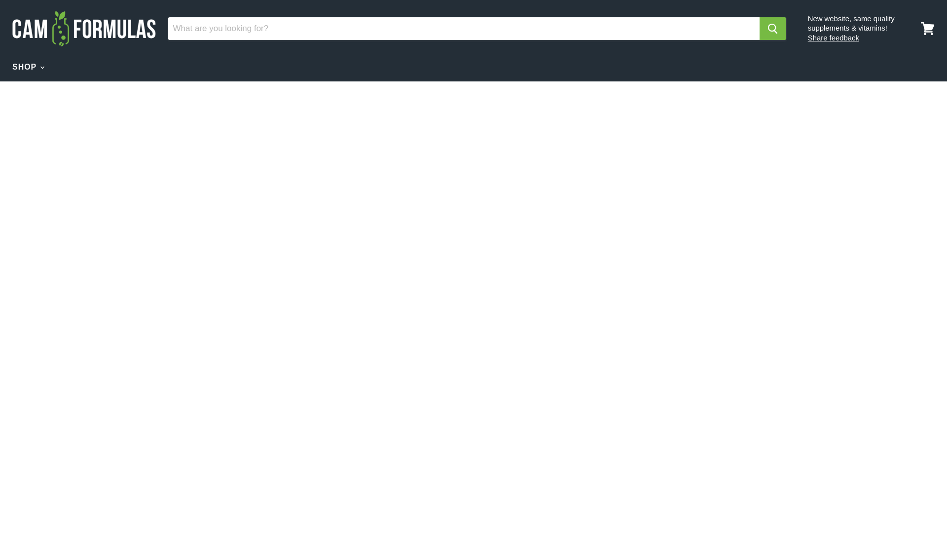 This screenshot has width=947, height=533. I want to click on View cart, so click(927, 29).